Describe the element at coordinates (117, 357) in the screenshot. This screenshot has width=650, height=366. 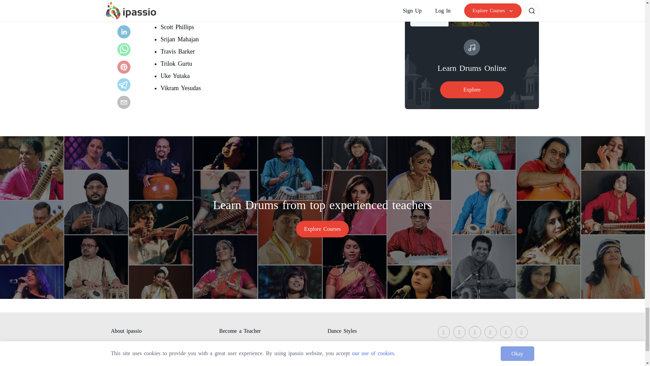
I see `Blogs` at that location.